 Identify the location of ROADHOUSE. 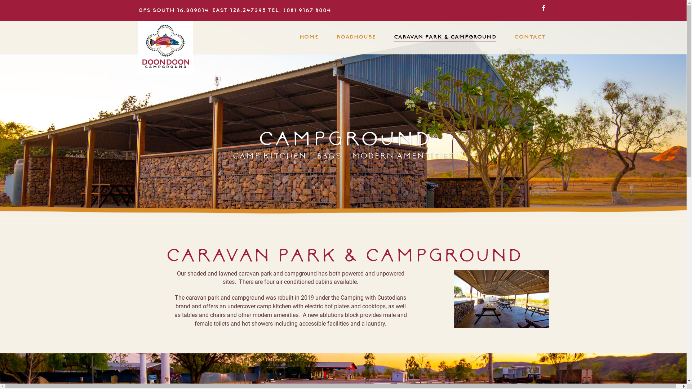
(356, 37).